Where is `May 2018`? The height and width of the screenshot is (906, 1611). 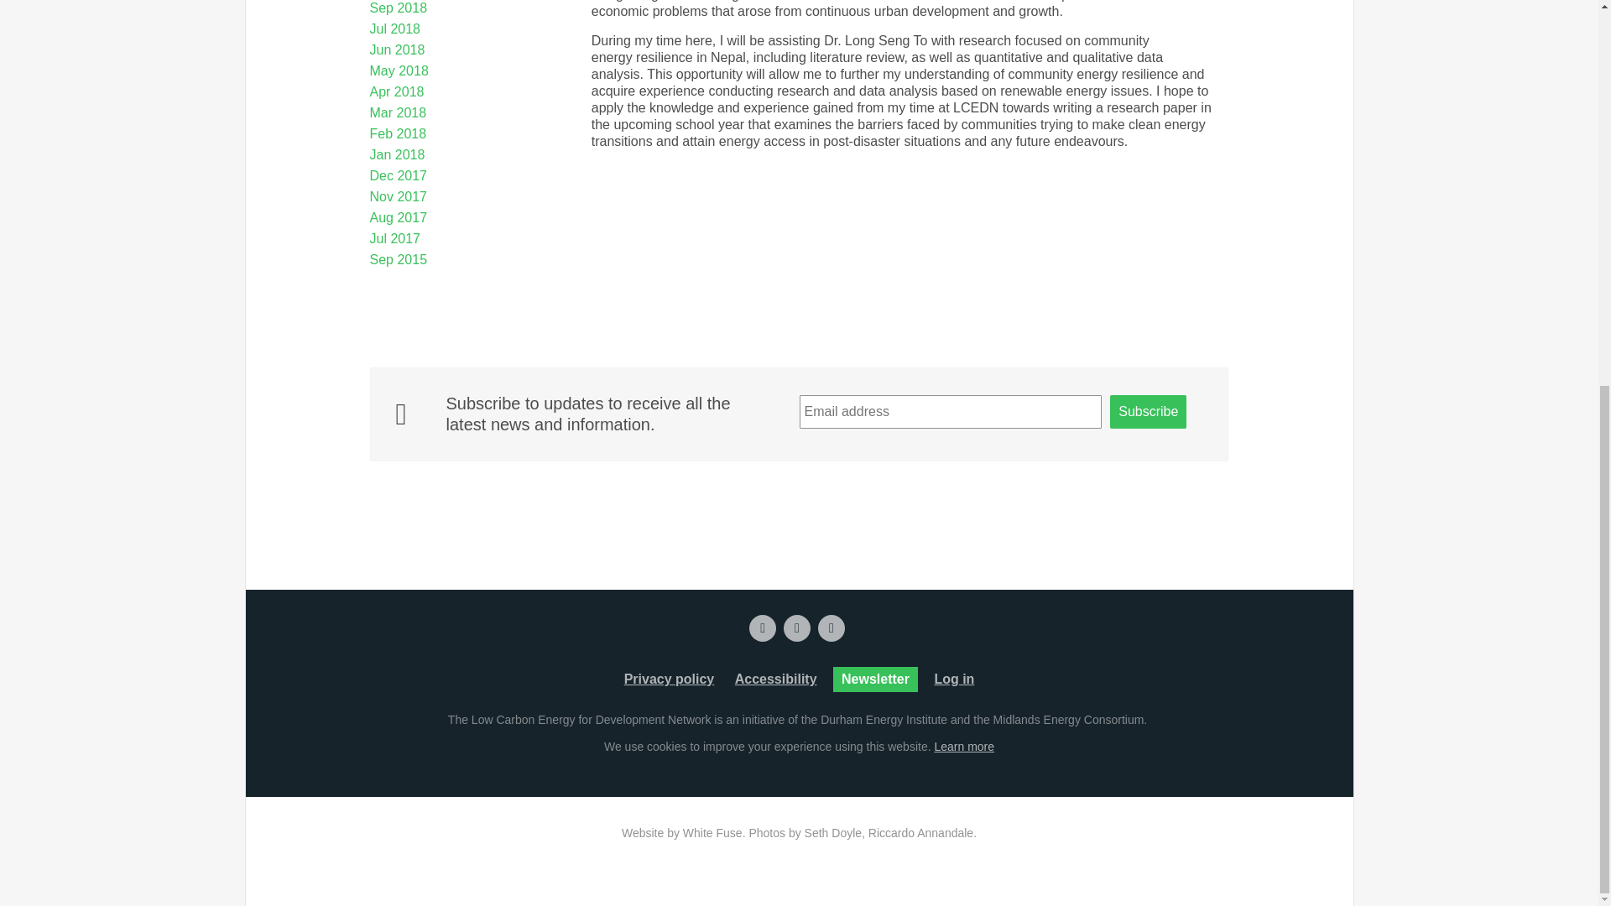 May 2018 is located at coordinates (399, 70).